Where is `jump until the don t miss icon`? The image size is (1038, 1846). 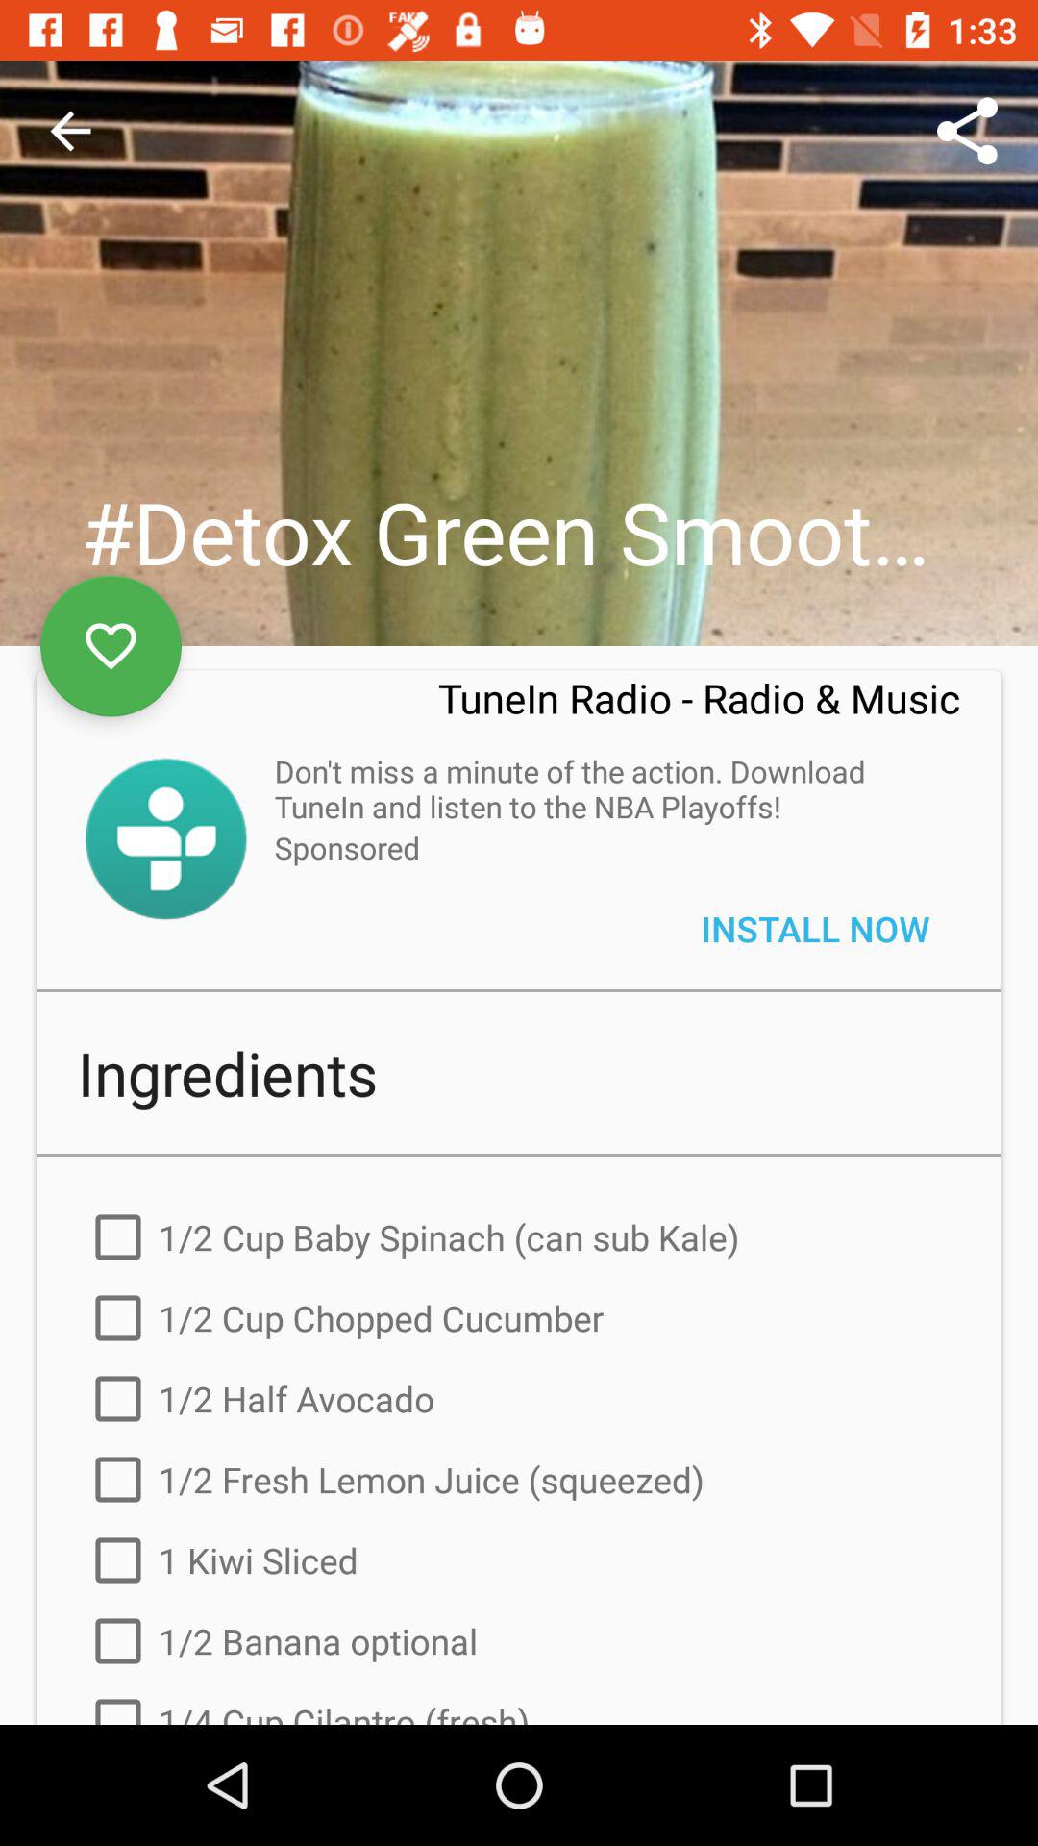
jump until the don t miss icon is located at coordinates (607, 788).